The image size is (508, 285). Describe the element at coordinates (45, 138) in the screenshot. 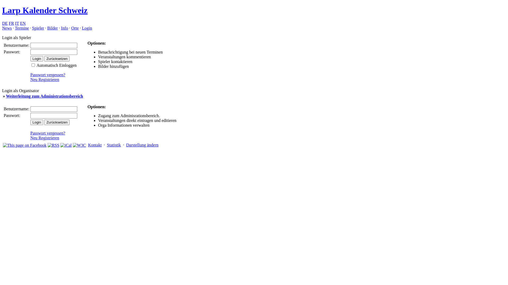

I see `Neu Registrieren` at that location.